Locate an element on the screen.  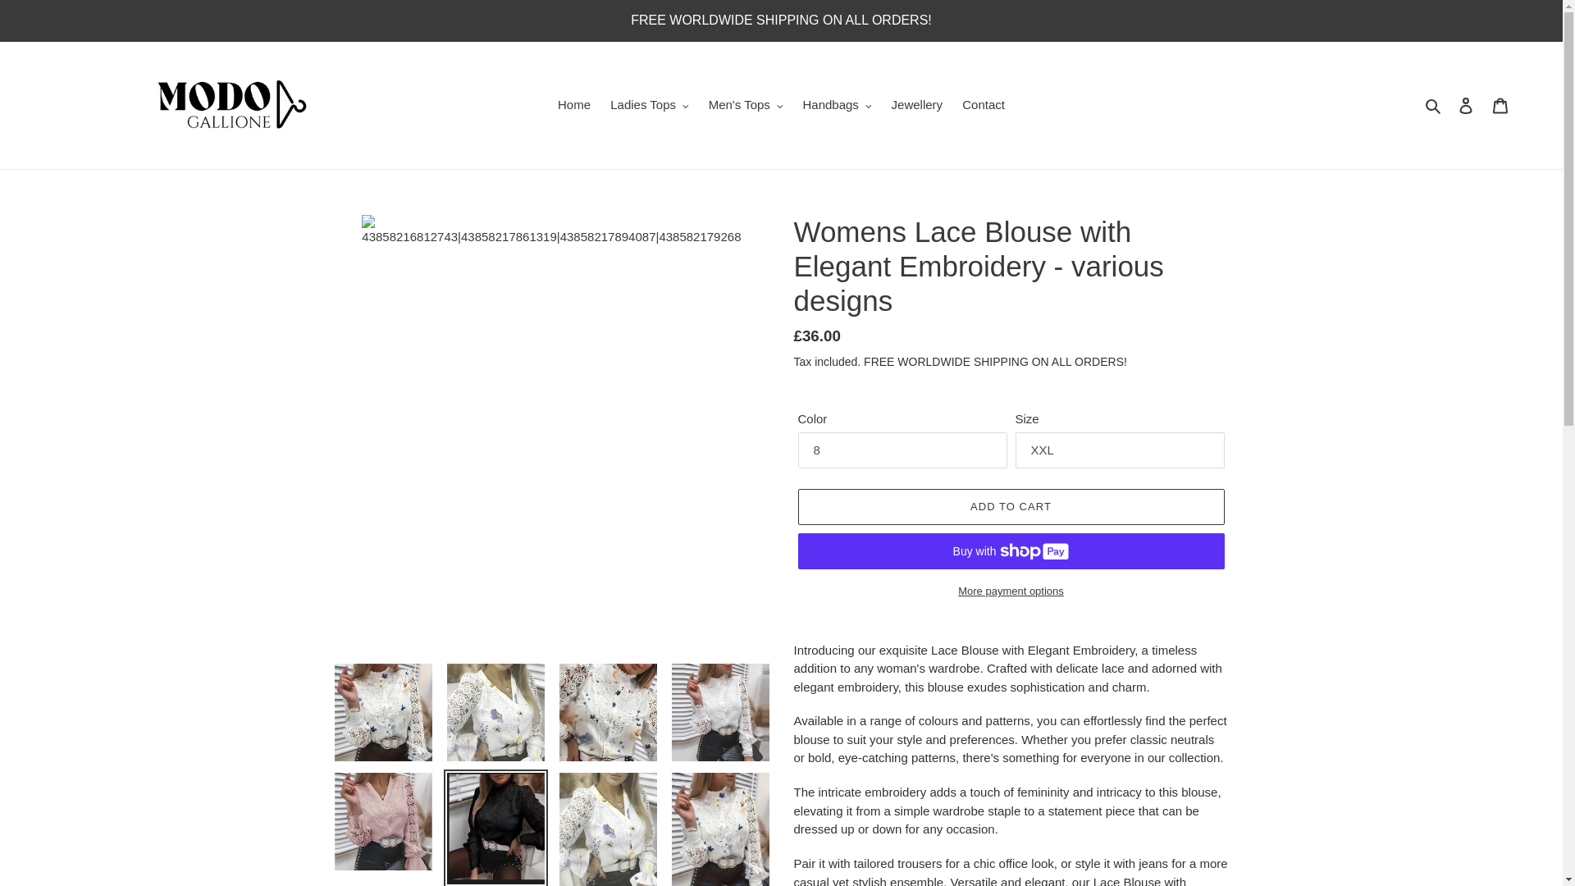
Ladies Tops is located at coordinates (648, 105).